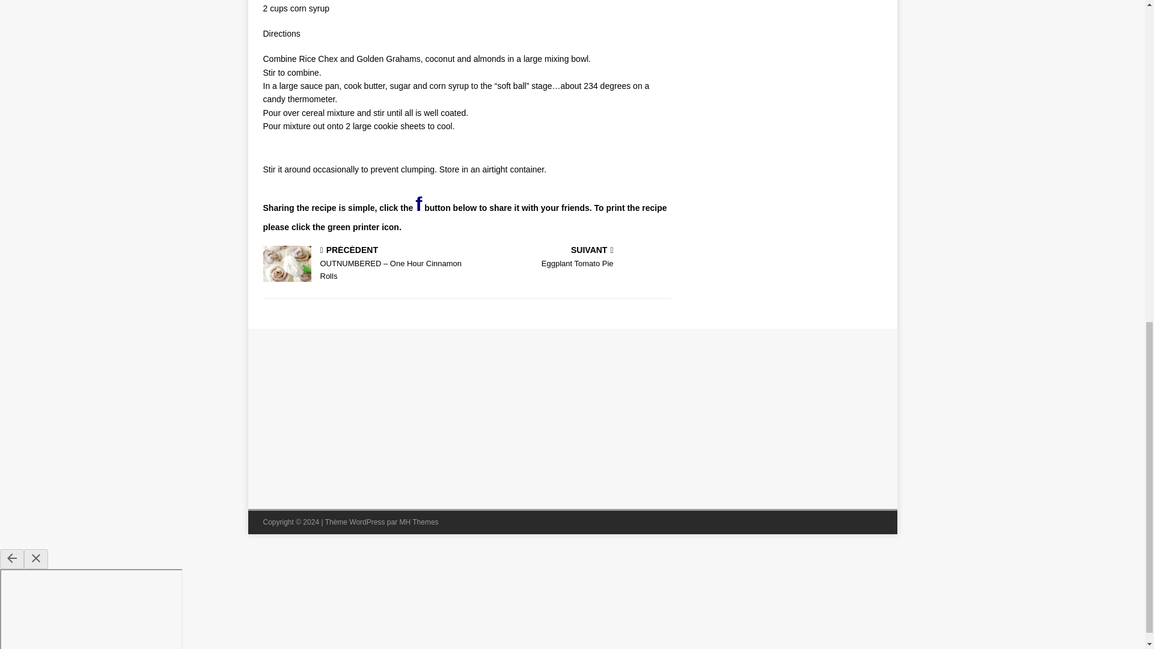  Describe the element at coordinates (418, 522) in the screenshot. I see `MH Themes` at that location.